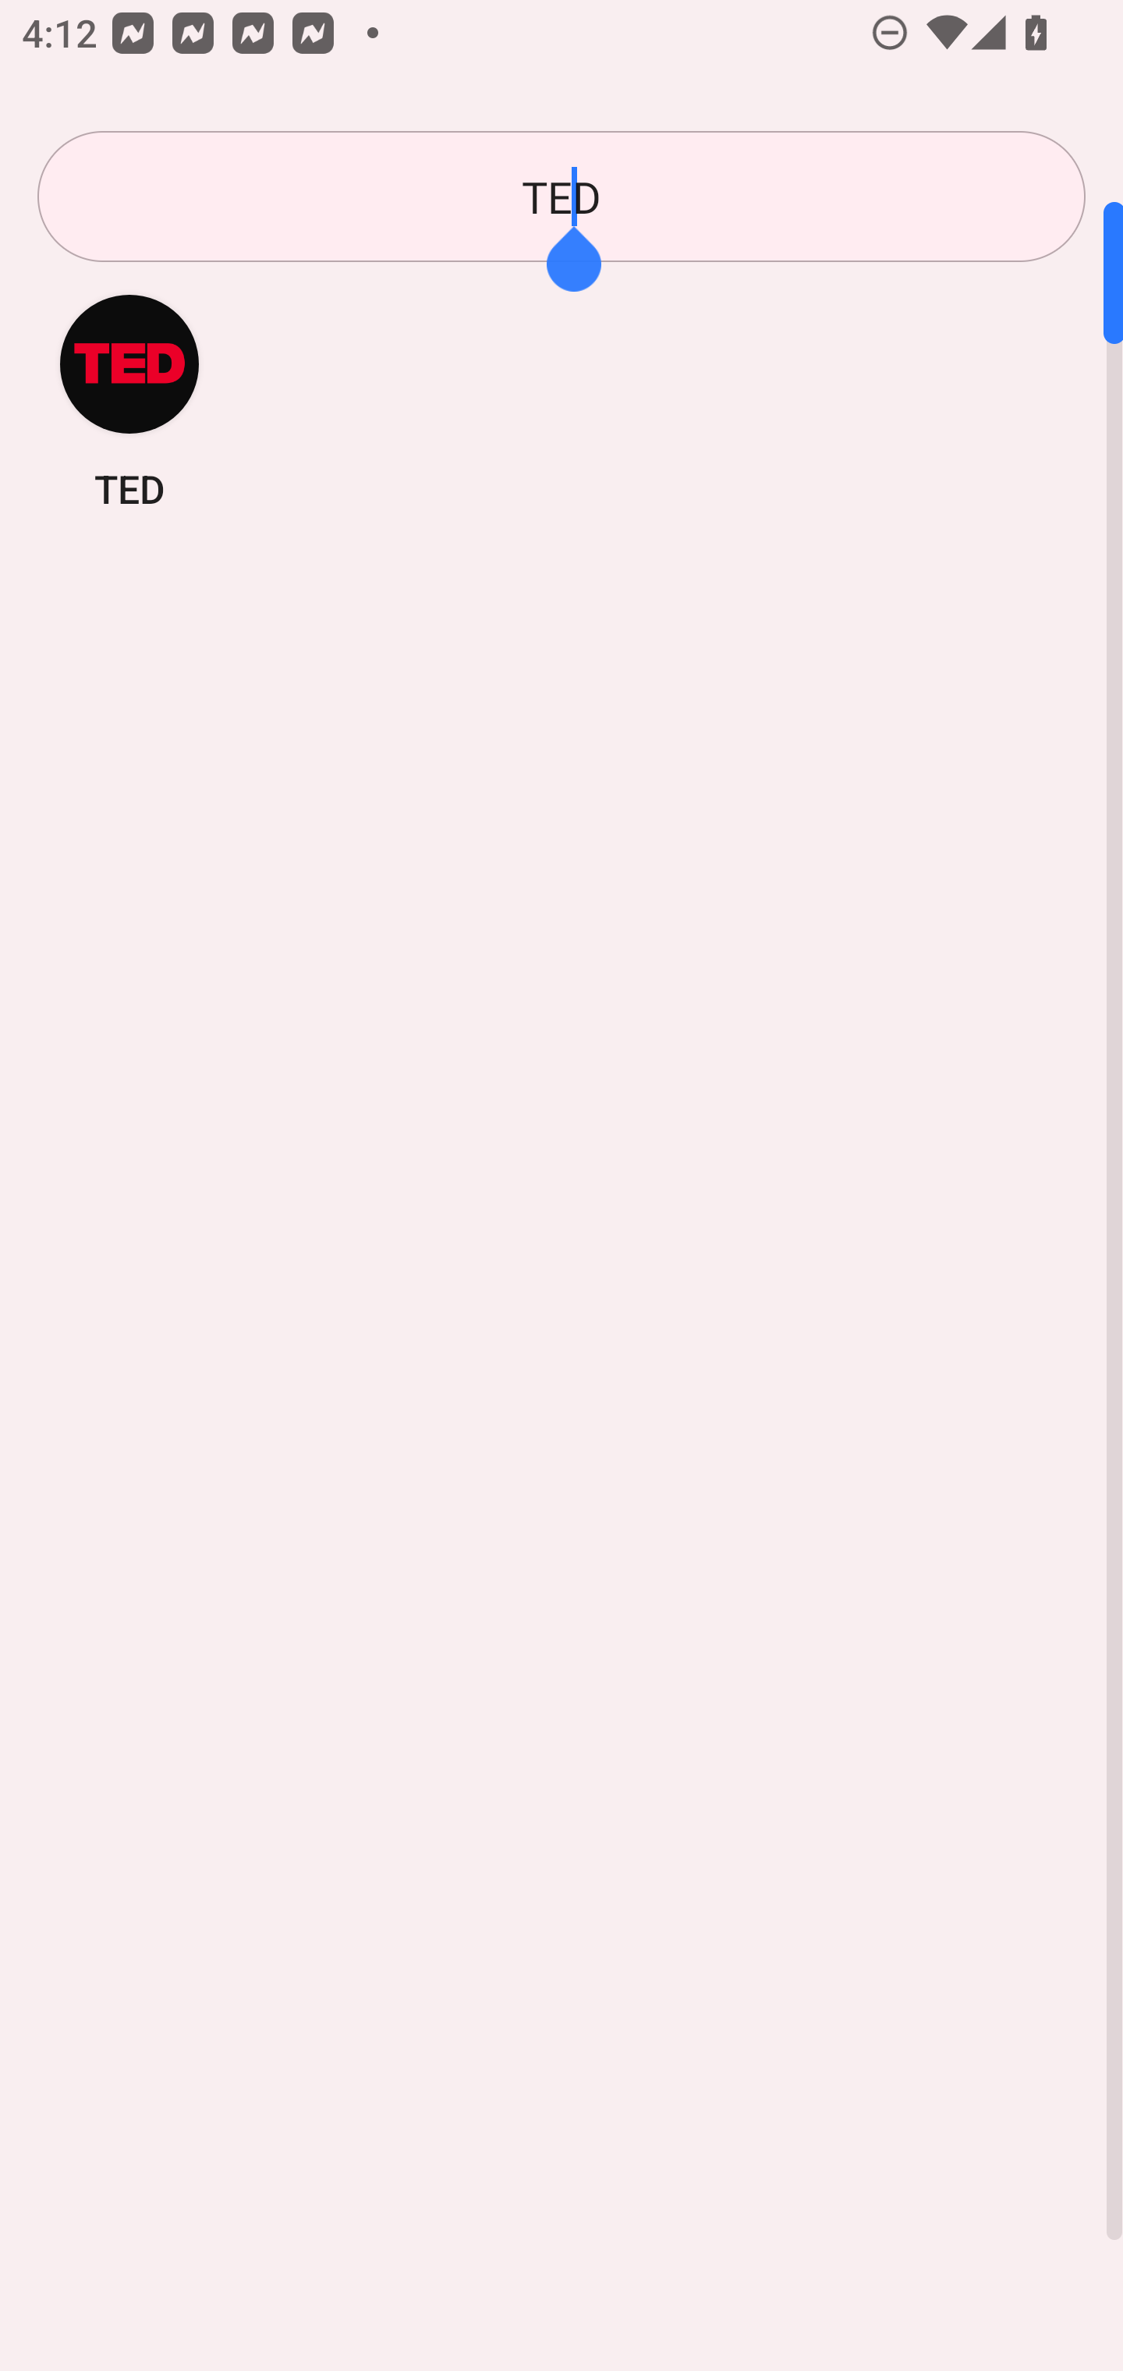 This screenshot has width=1123, height=2371. I want to click on TED, so click(129, 401).